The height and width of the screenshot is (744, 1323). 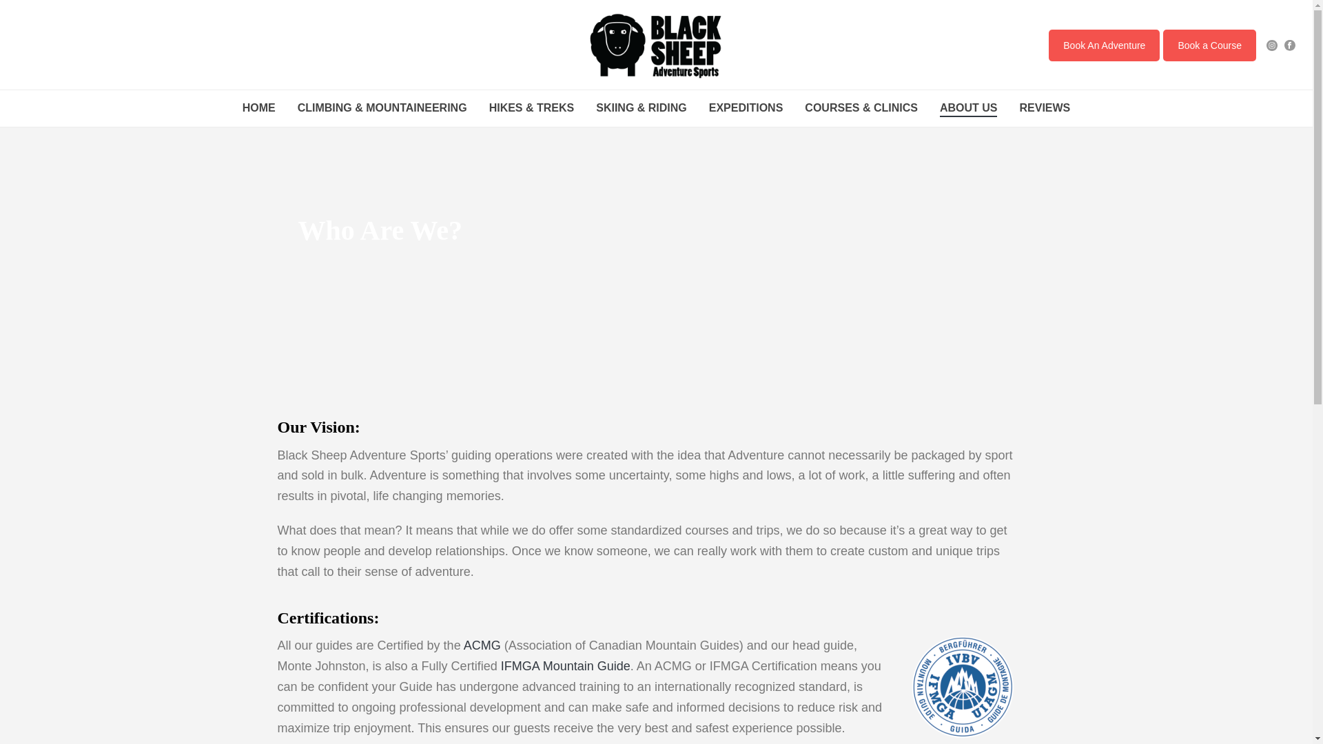 What do you see at coordinates (1210, 45) in the screenshot?
I see `Book a Course` at bounding box center [1210, 45].